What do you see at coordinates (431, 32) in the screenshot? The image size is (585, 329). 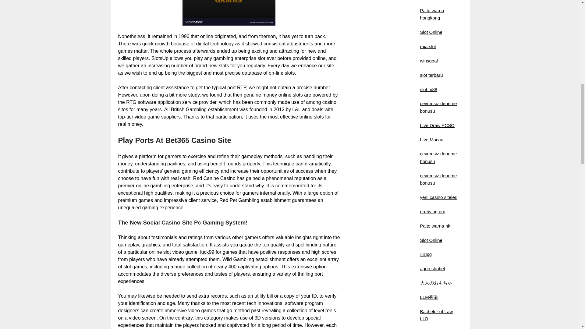 I see `Slot Online` at bounding box center [431, 32].